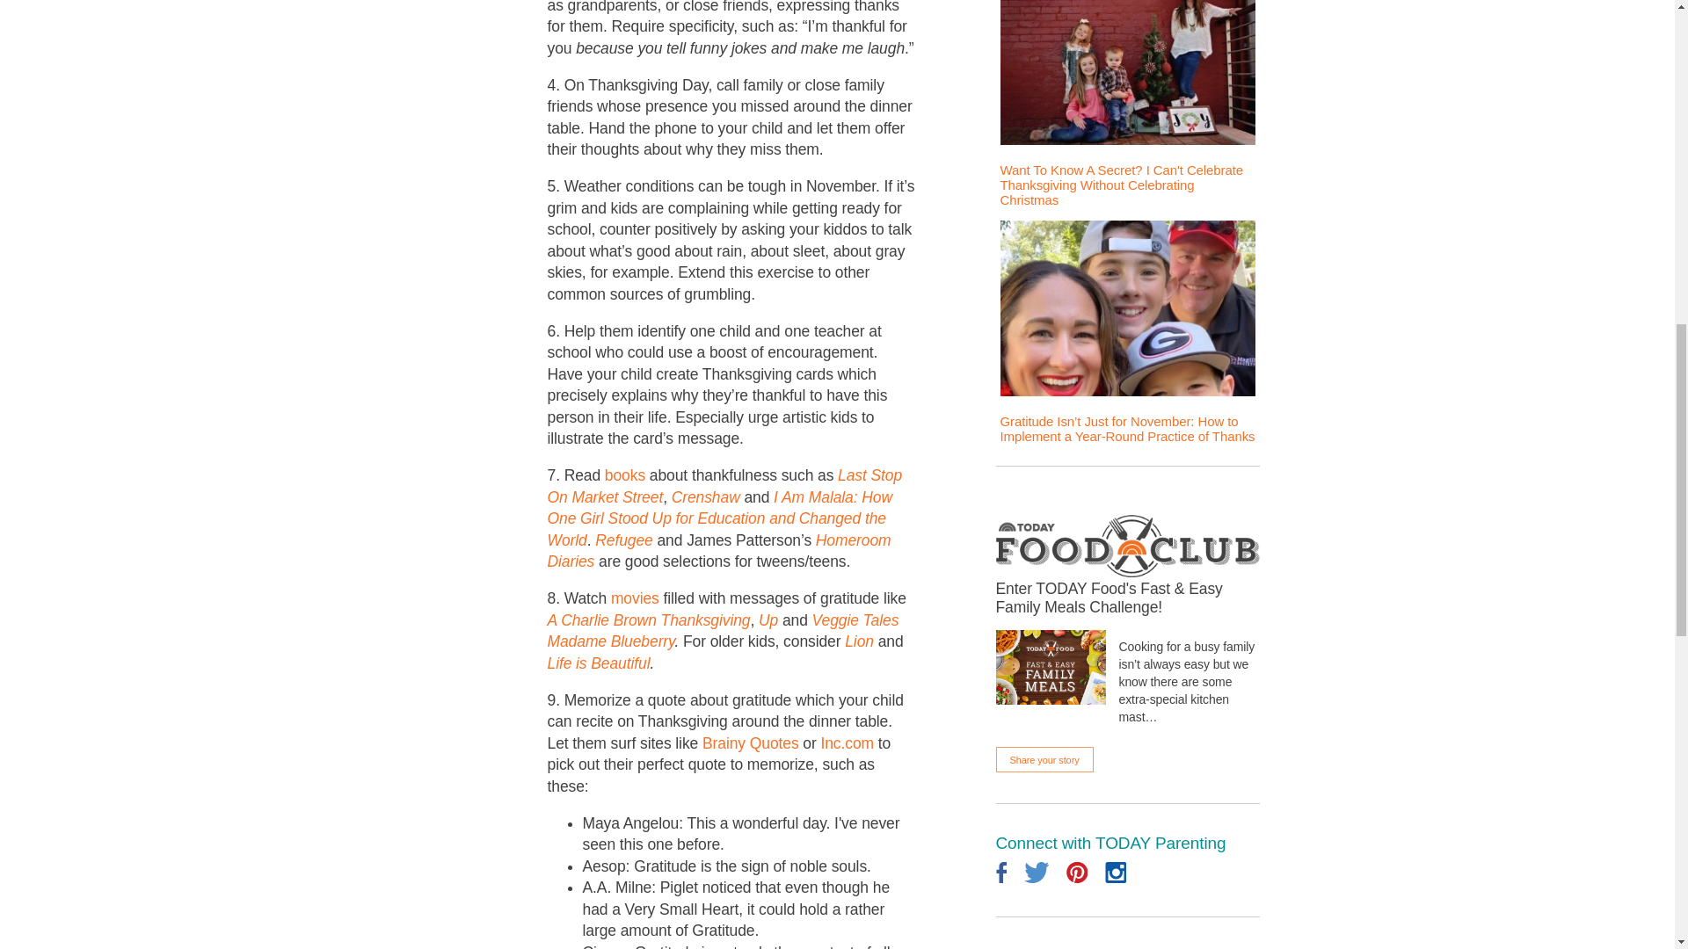  Describe the element at coordinates (750, 743) in the screenshot. I see `Brainy Quotes` at that location.